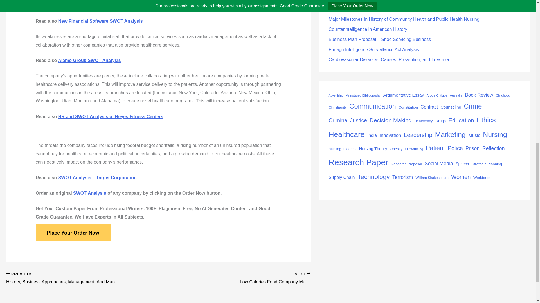  I want to click on Low Calories Food Company Market Structure Analysis, so click(273, 278).